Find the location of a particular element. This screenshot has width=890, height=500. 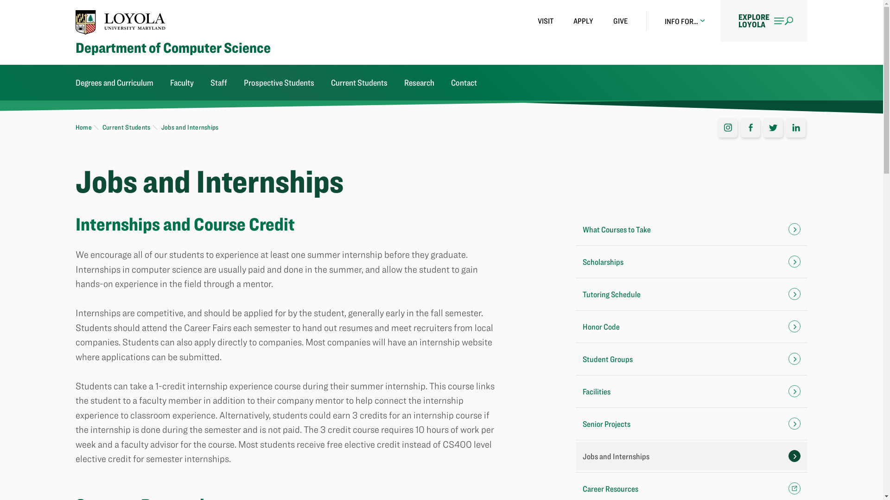

Logo is located at coordinates (121, 22).